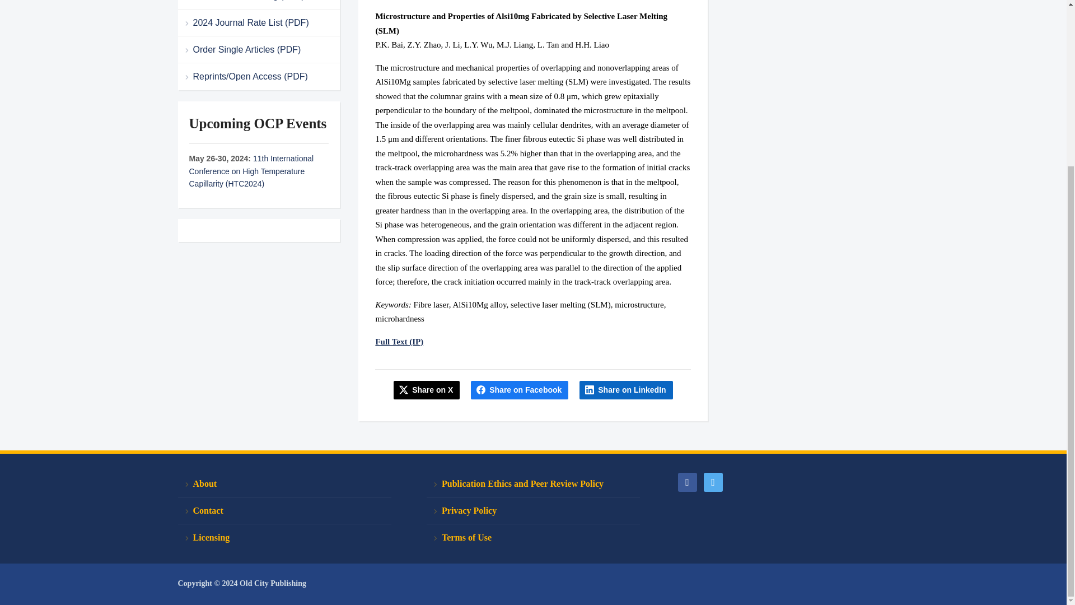  I want to click on Privacy Policy, so click(533, 511).